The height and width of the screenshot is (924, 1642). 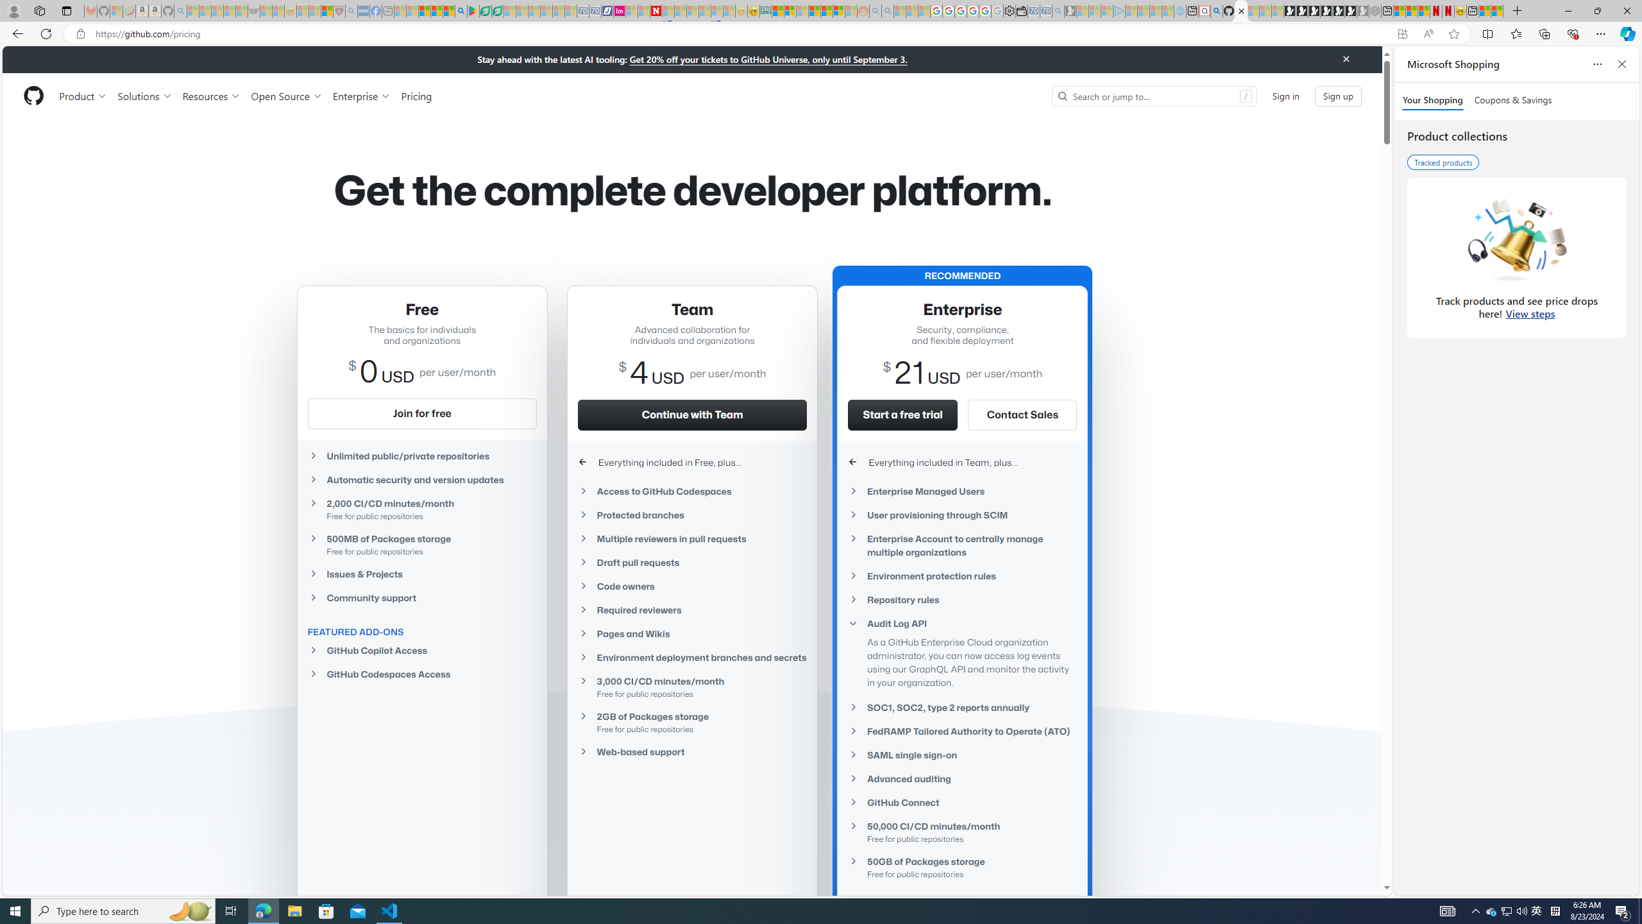 I want to click on Access to GitHub Codespaces, so click(x=693, y=490).